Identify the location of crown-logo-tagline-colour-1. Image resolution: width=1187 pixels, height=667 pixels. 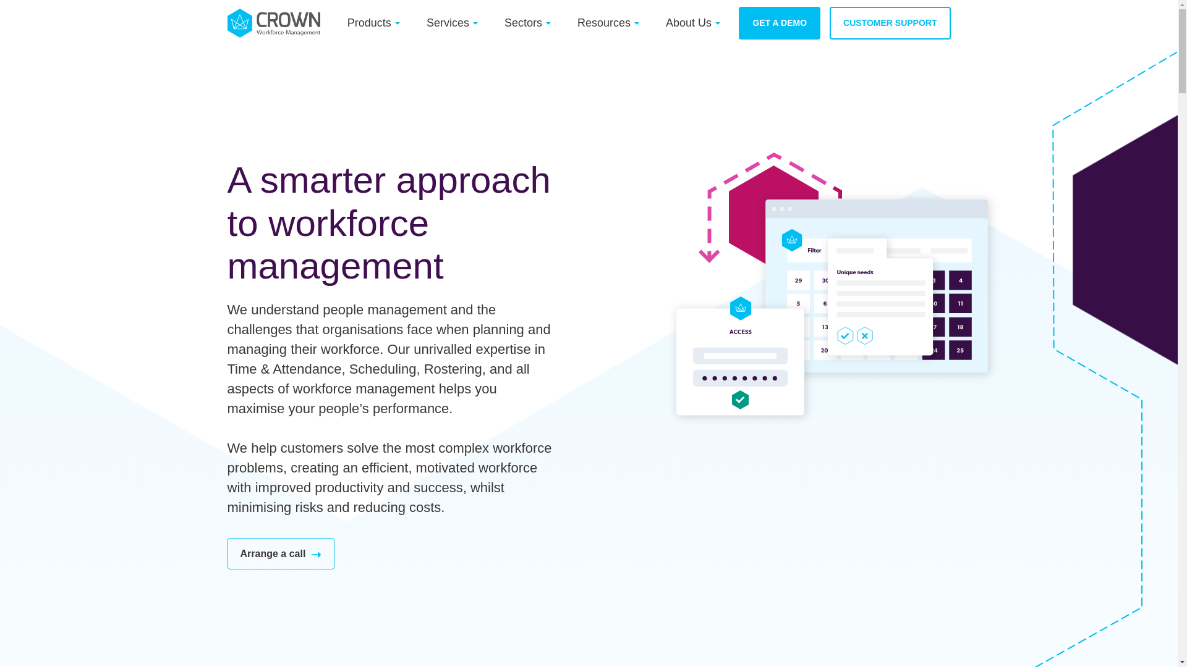
(274, 23).